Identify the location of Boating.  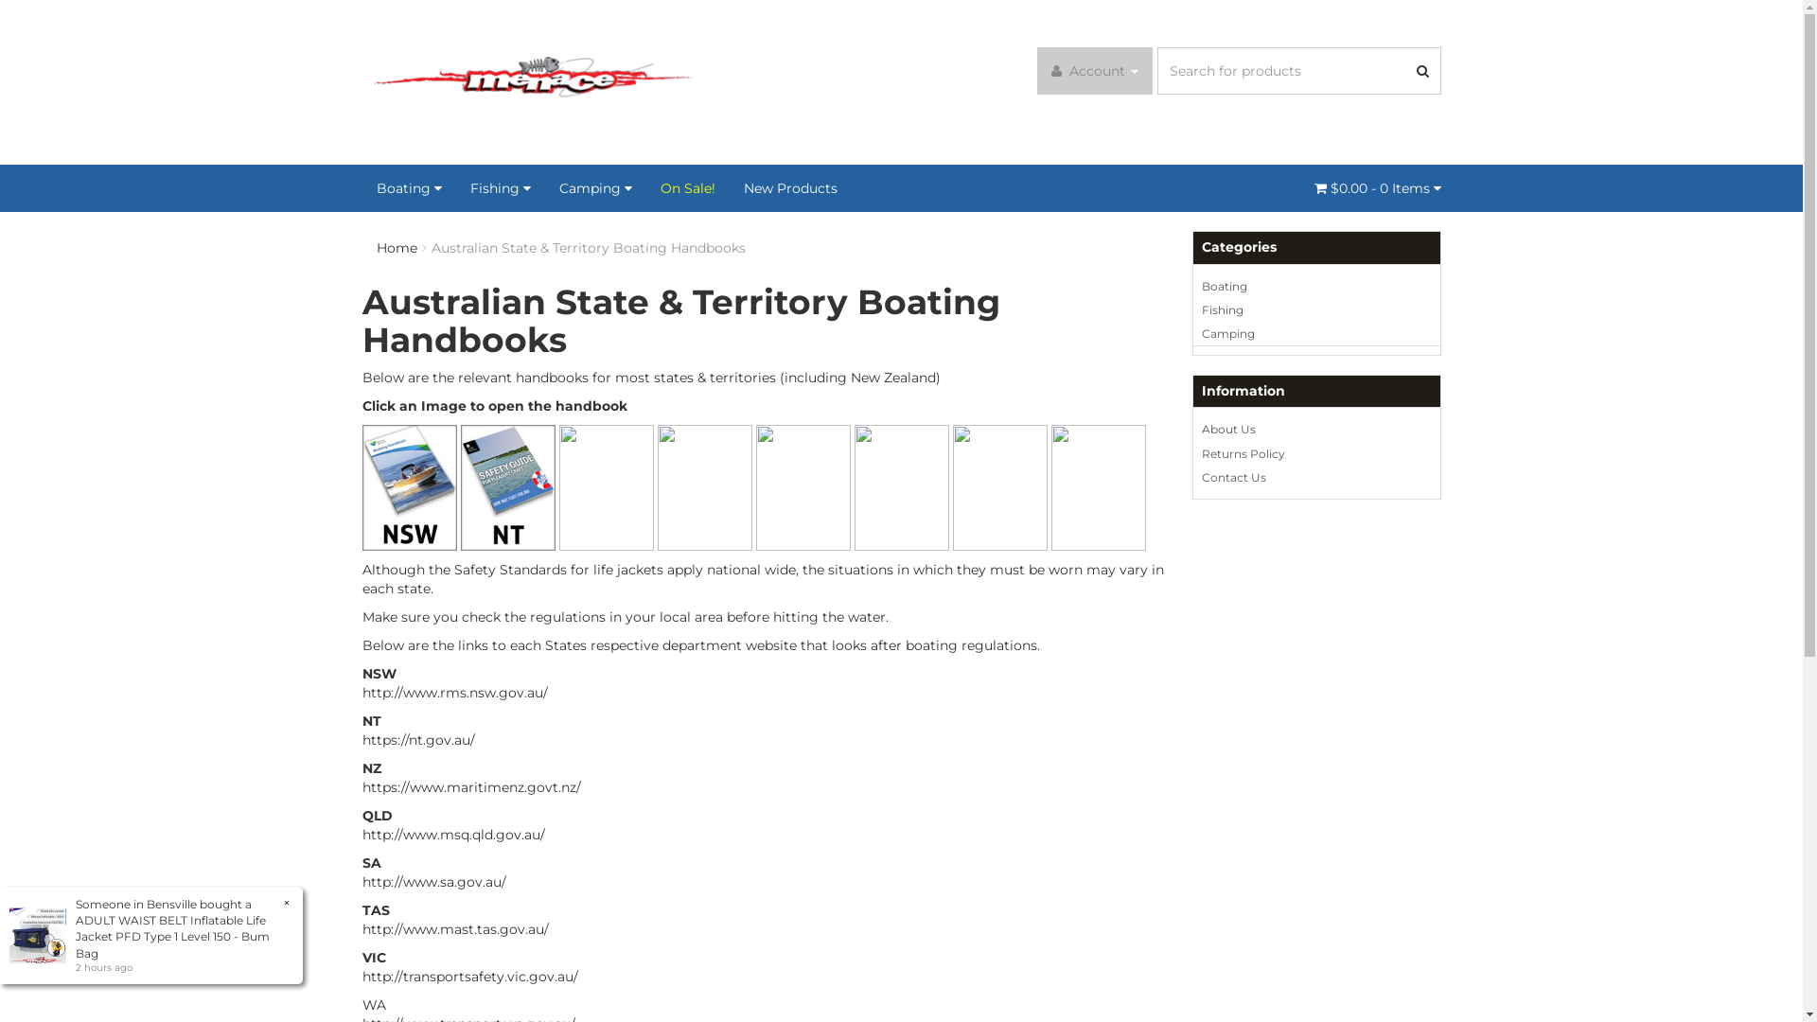
(409, 188).